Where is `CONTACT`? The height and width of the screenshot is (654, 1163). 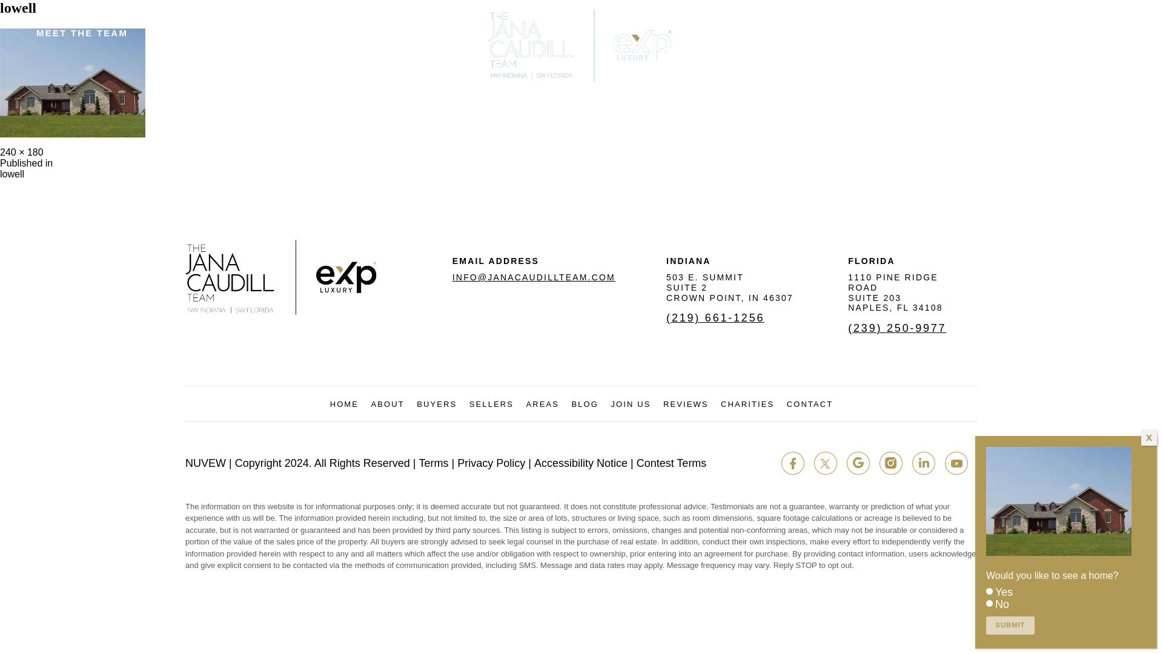 CONTACT is located at coordinates (26, 168).